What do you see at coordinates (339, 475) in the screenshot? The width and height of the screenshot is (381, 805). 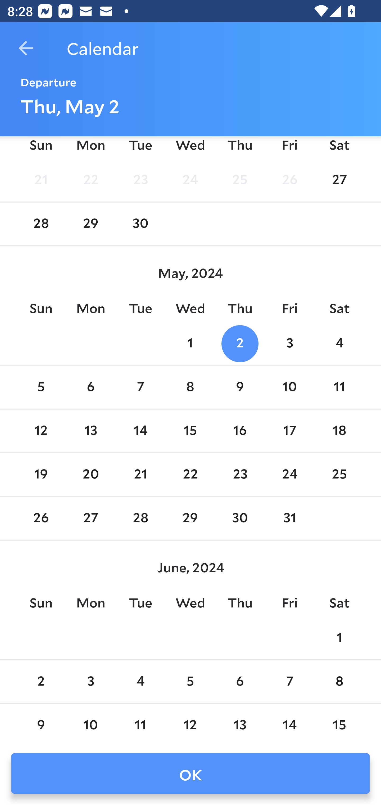 I see `25` at bounding box center [339, 475].